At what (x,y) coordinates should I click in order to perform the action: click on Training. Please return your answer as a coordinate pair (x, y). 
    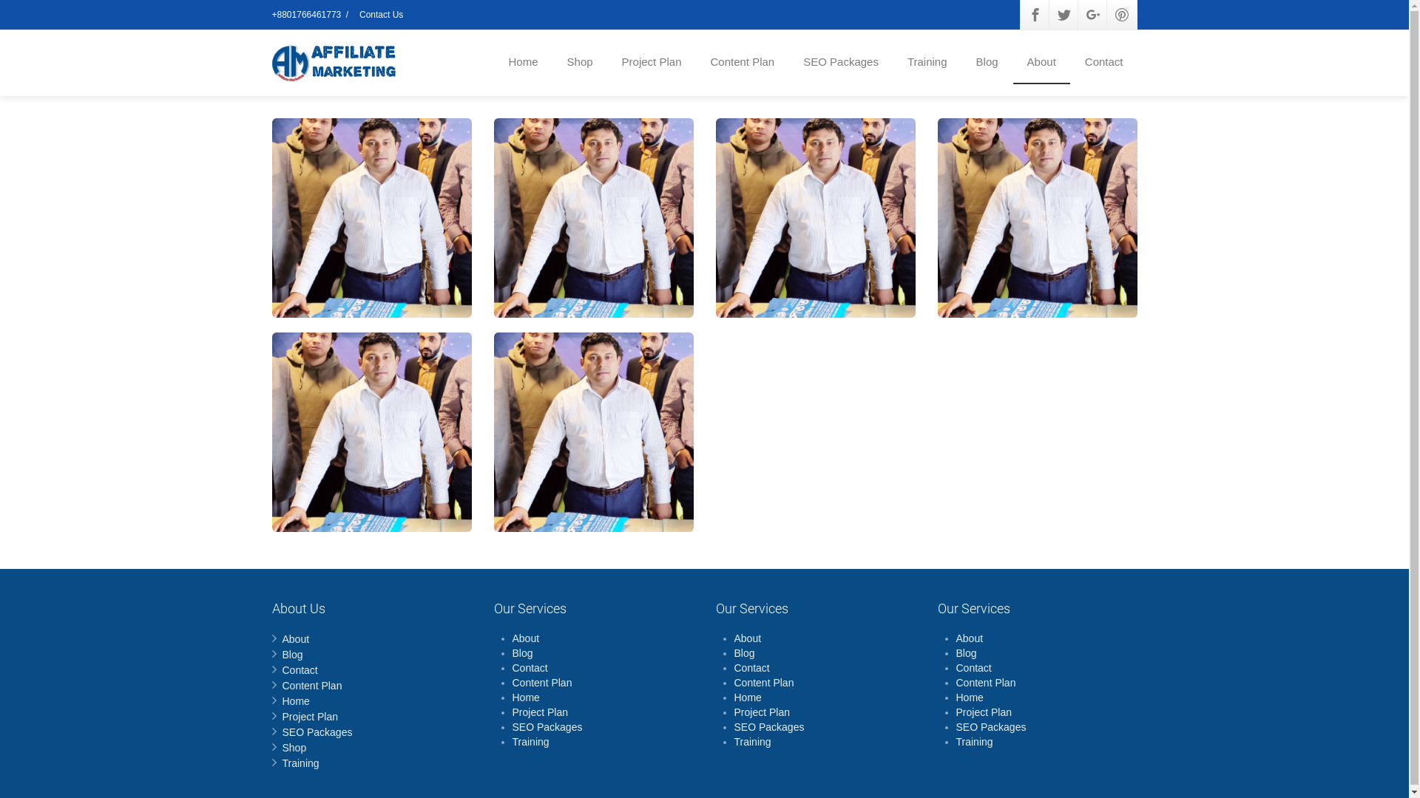
    Looking at the image, I should click on (301, 763).